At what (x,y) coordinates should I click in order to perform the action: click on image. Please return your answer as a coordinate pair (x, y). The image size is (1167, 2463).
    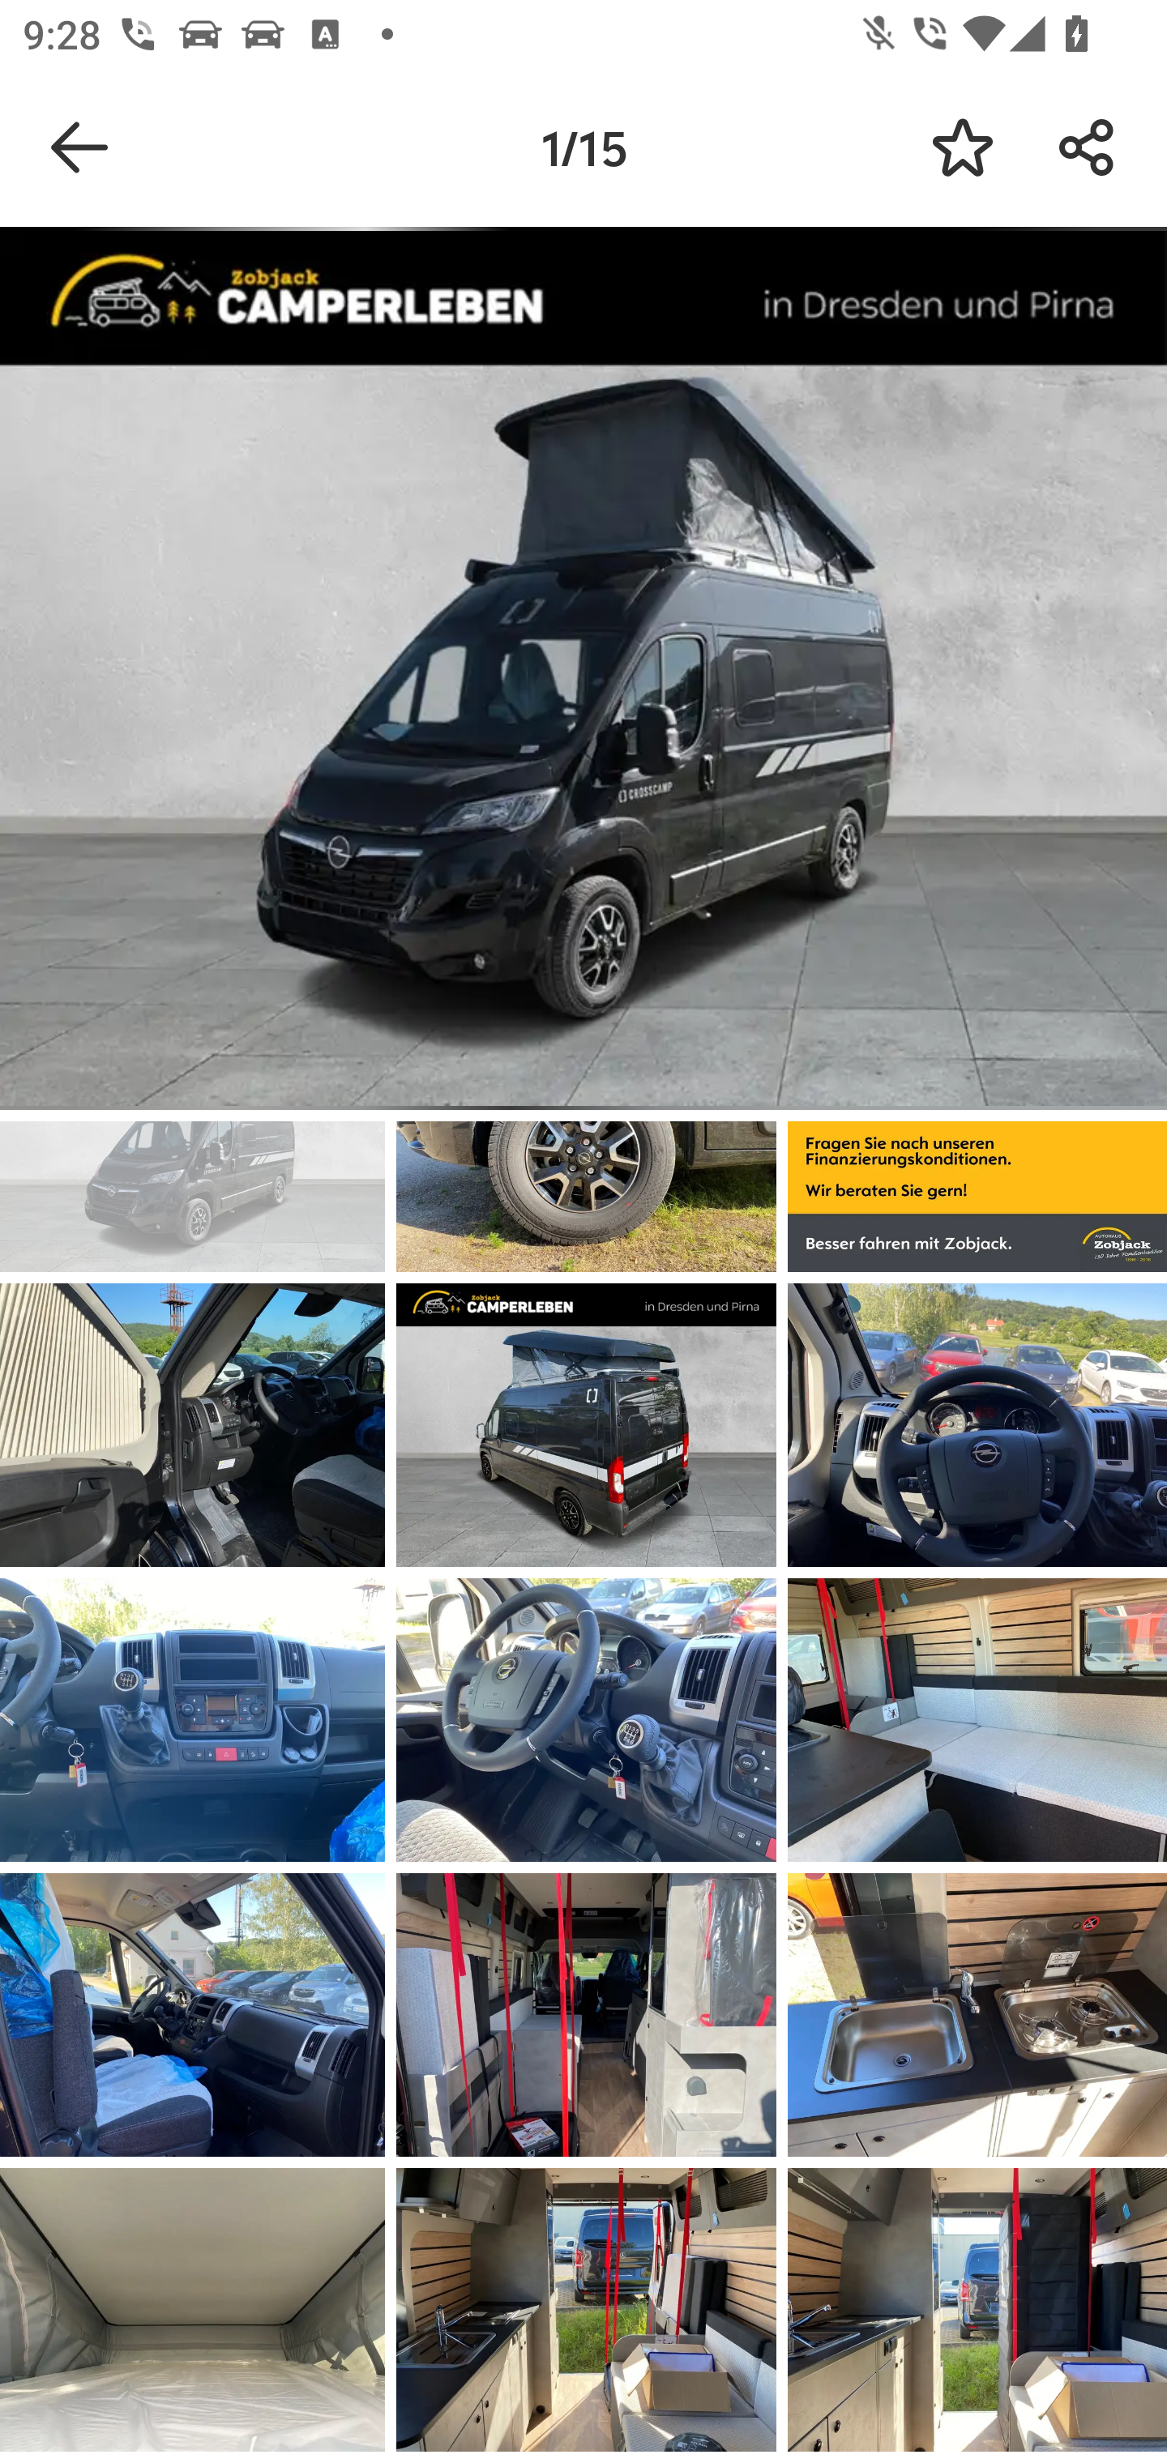
    Looking at the image, I should click on (977, 1720).